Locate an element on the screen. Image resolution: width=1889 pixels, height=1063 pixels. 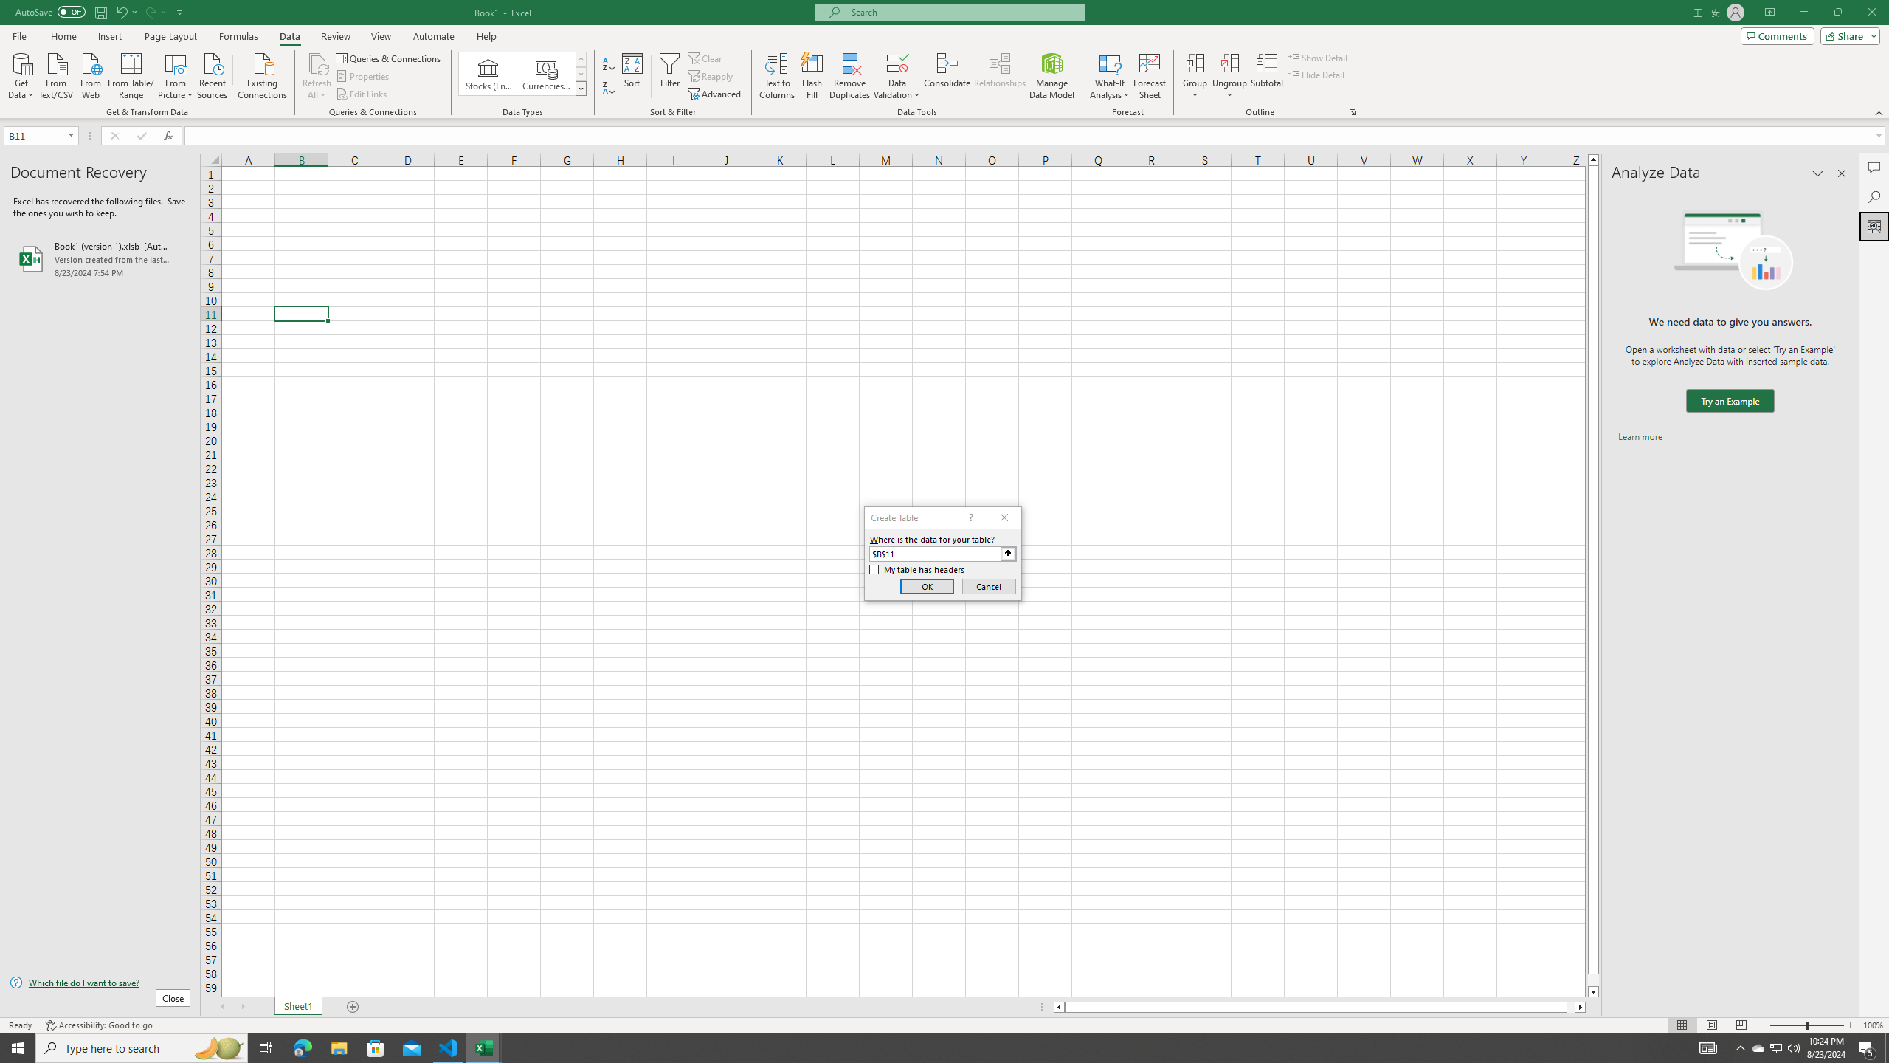
Manage Data Model is located at coordinates (1052, 76).